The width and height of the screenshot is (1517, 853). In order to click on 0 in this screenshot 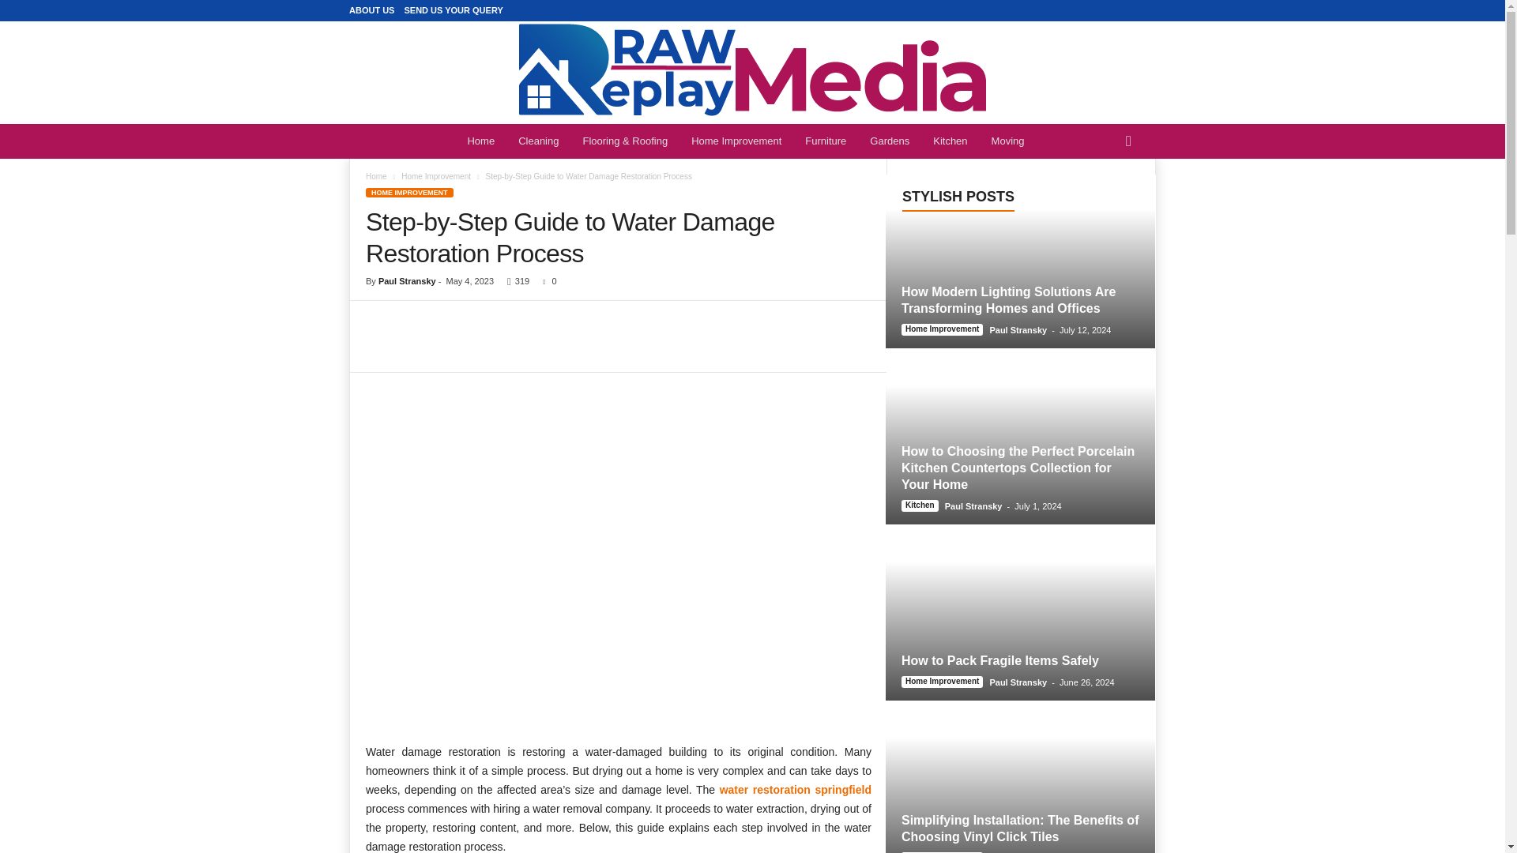, I will do `click(547, 280)`.